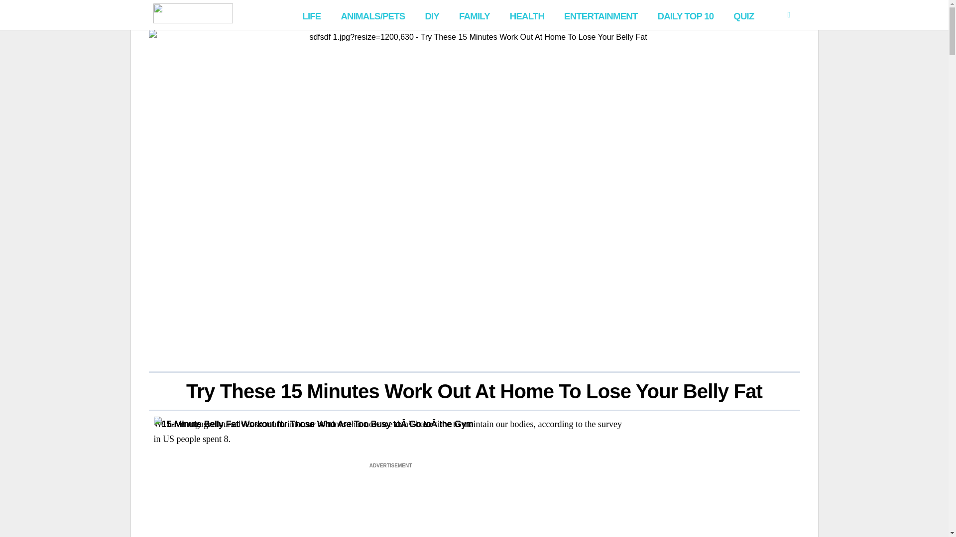 The width and height of the screenshot is (956, 537). What do you see at coordinates (527, 15) in the screenshot?
I see `HEALTH` at bounding box center [527, 15].